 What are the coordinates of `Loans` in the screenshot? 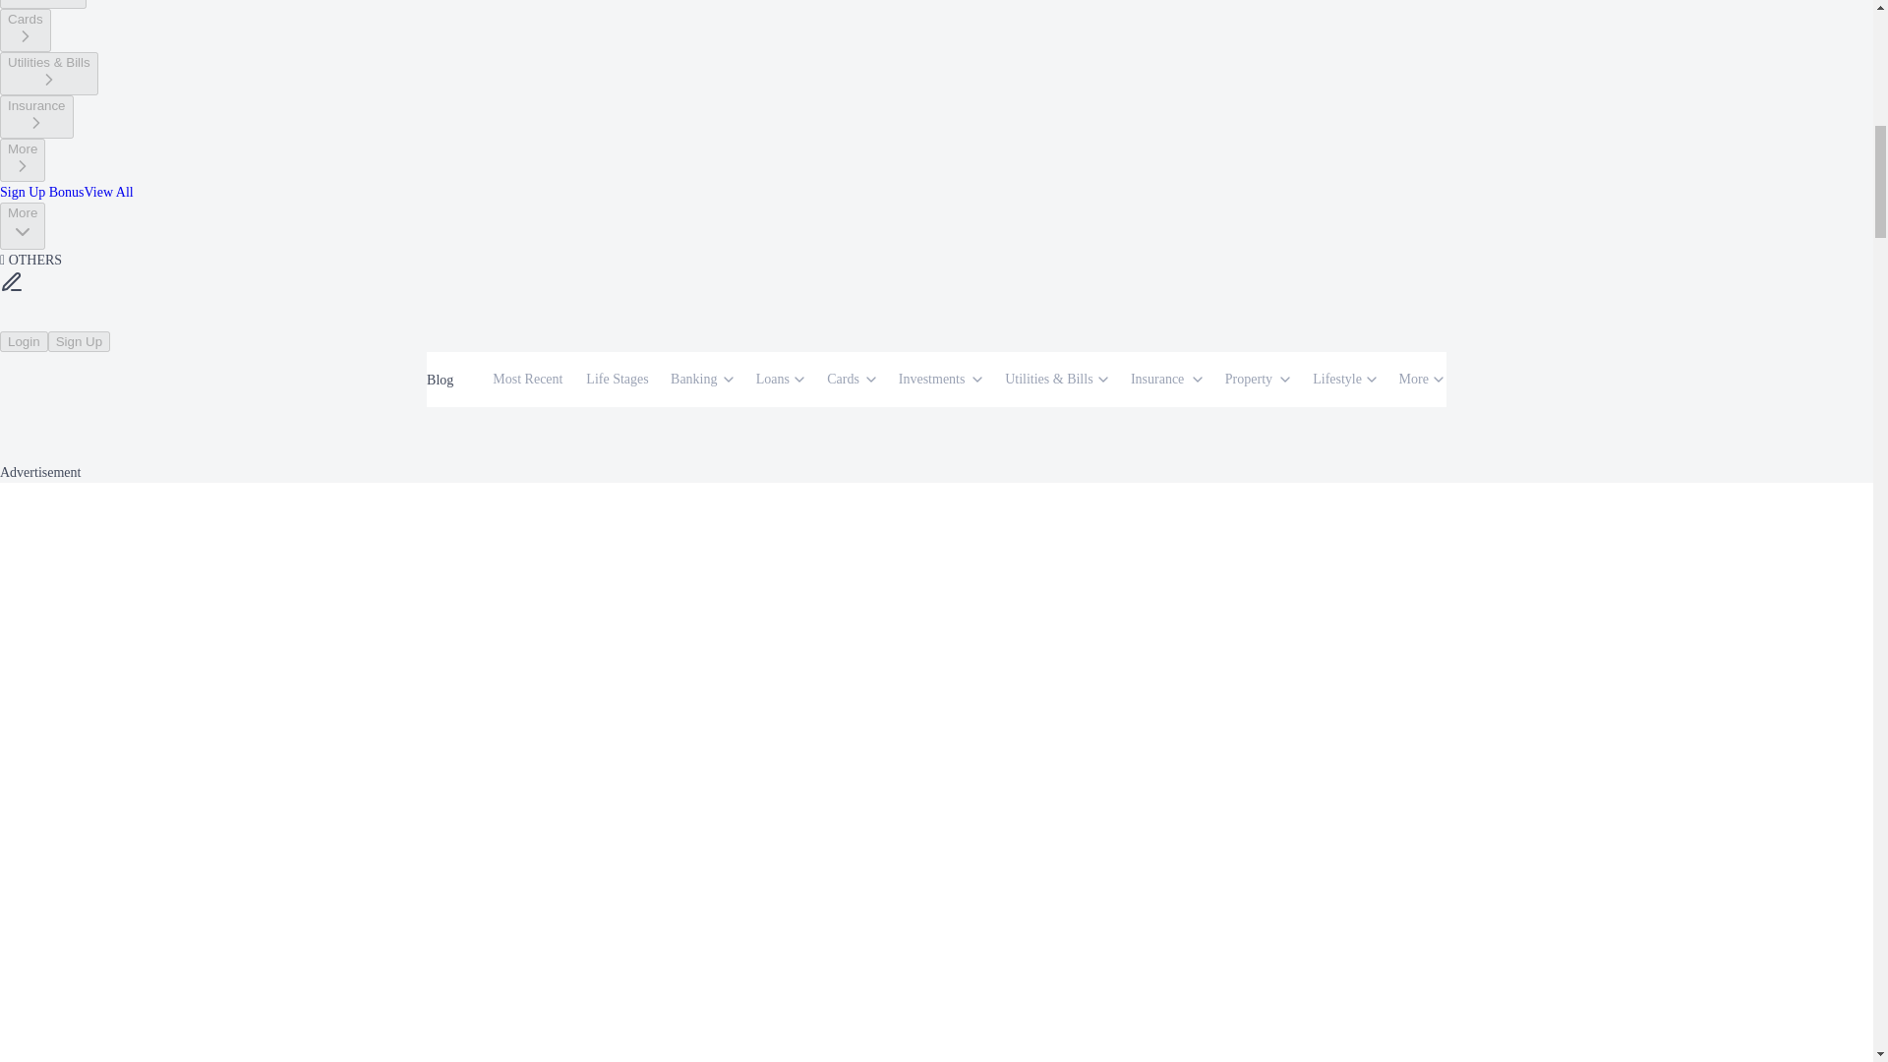 It's located at (775, 380).